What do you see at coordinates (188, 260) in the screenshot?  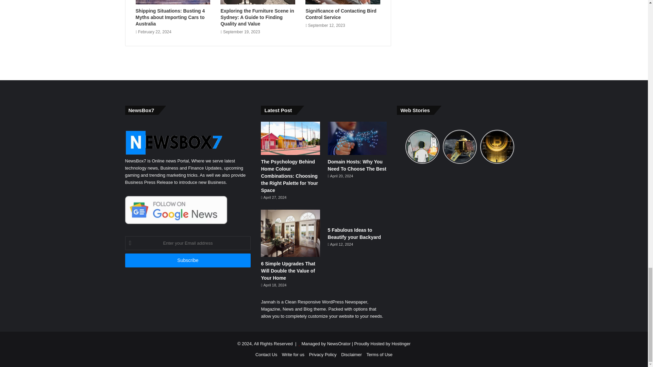 I see `Subscribe` at bounding box center [188, 260].